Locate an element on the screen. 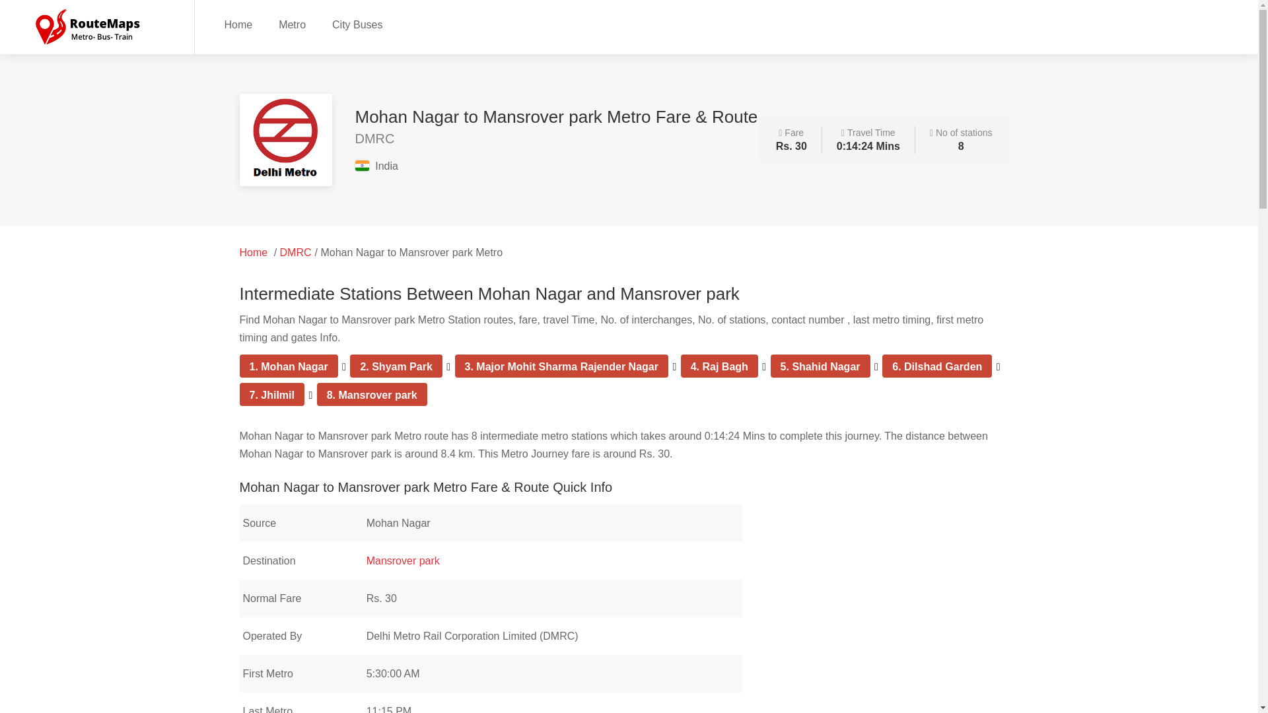 Image resolution: width=1268 pixels, height=713 pixels. 8. Mansrover park is located at coordinates (372, 395).